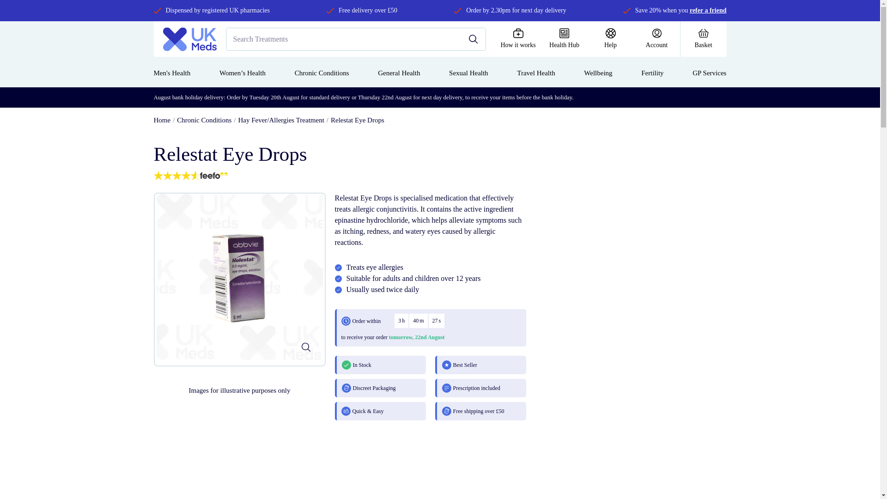 The height and width of the screenshot is (499, 887). What do you see at coordinates (162, 120) in the screenshot?
I see `Home` at bounding box center [162, 120].